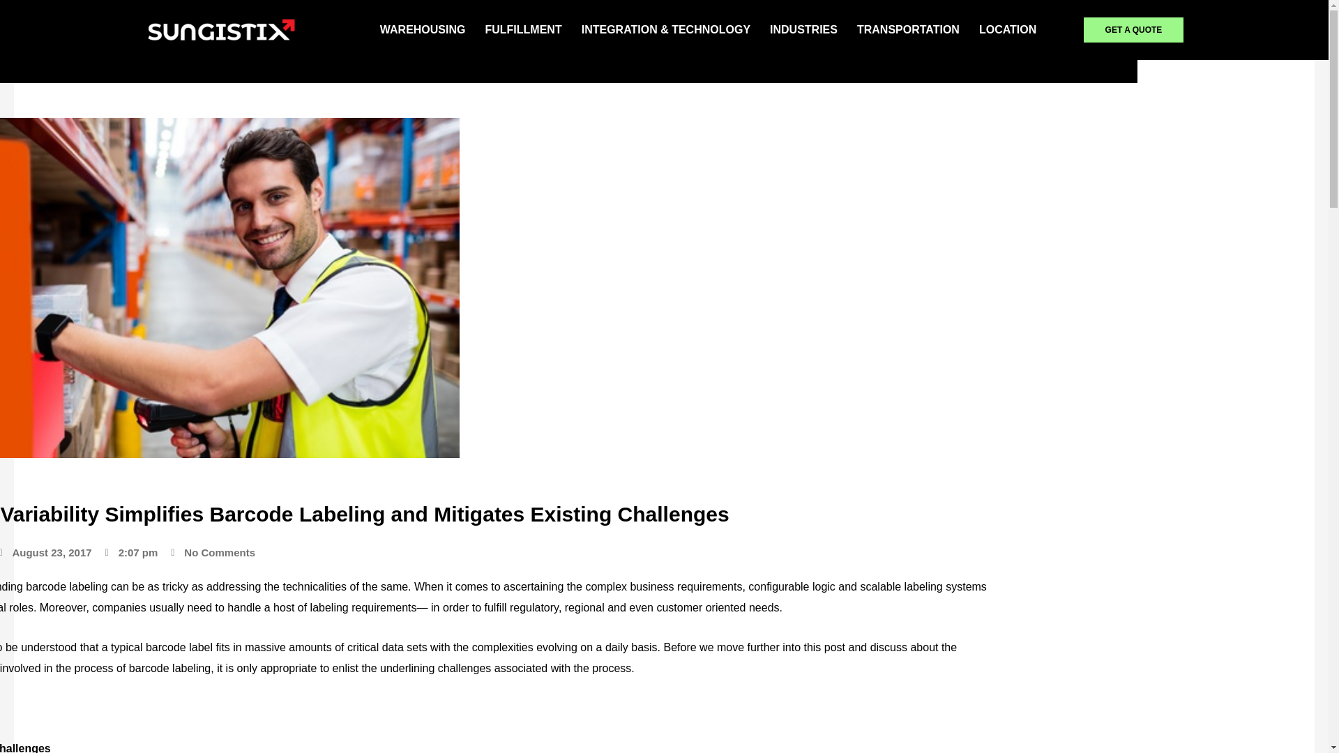 The width and height of the screenshot is (1339, 753). What do you see at coordinates (213, 552) in the screenshot?
I see `No Comments` at bounding box center [213, 552].